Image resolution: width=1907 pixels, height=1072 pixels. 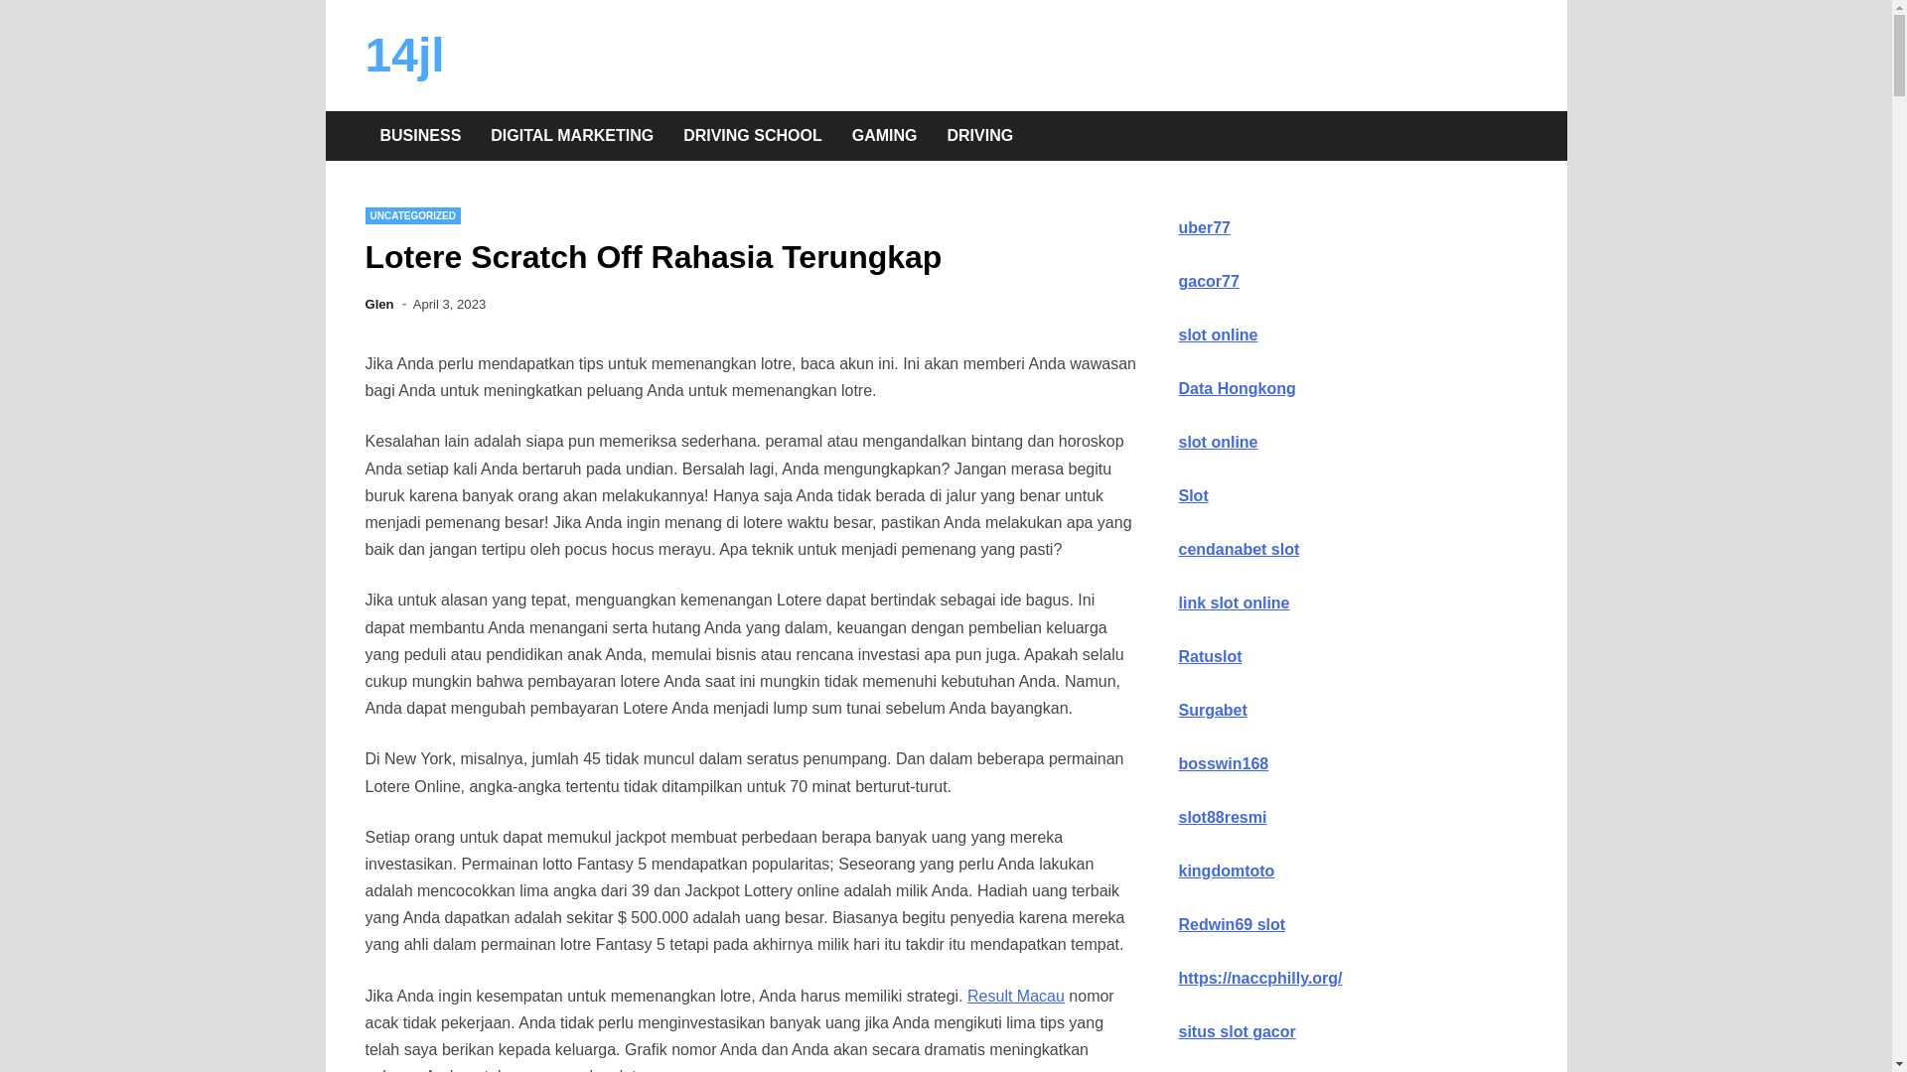 What do you see at coordinates (1204, 228) in the screenshot?
I see `uber77` at bounding box center [1204, 228].